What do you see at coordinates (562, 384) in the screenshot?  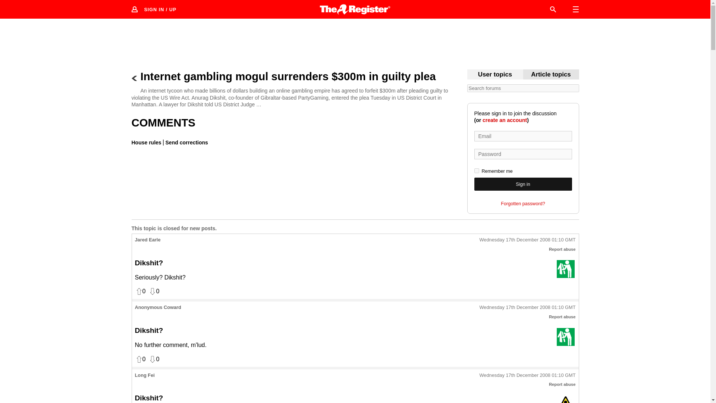 I see `Report abuse` at bounding box center [562, 384].